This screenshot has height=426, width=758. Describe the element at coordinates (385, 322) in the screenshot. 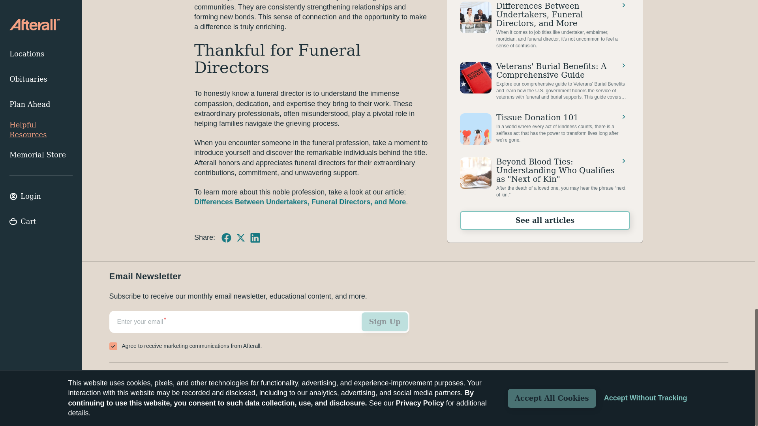

I see `Sign Up` at that location.